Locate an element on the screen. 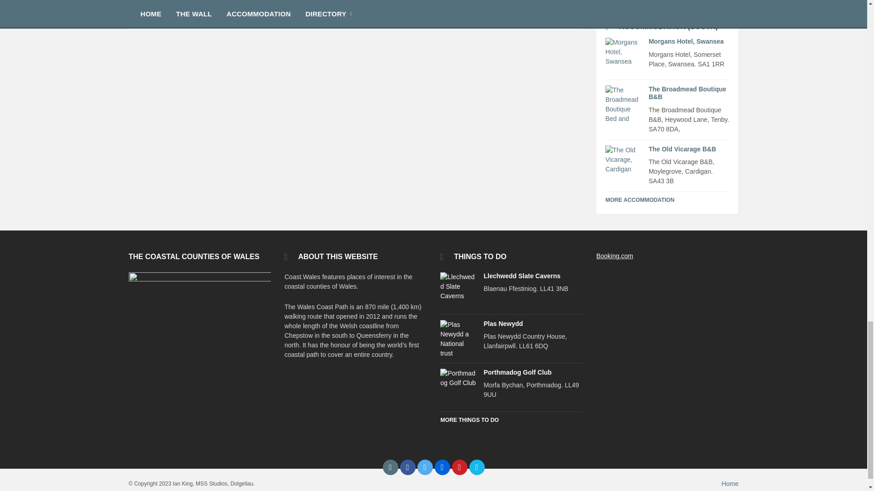  Castles is located at coordinates (162, 14).